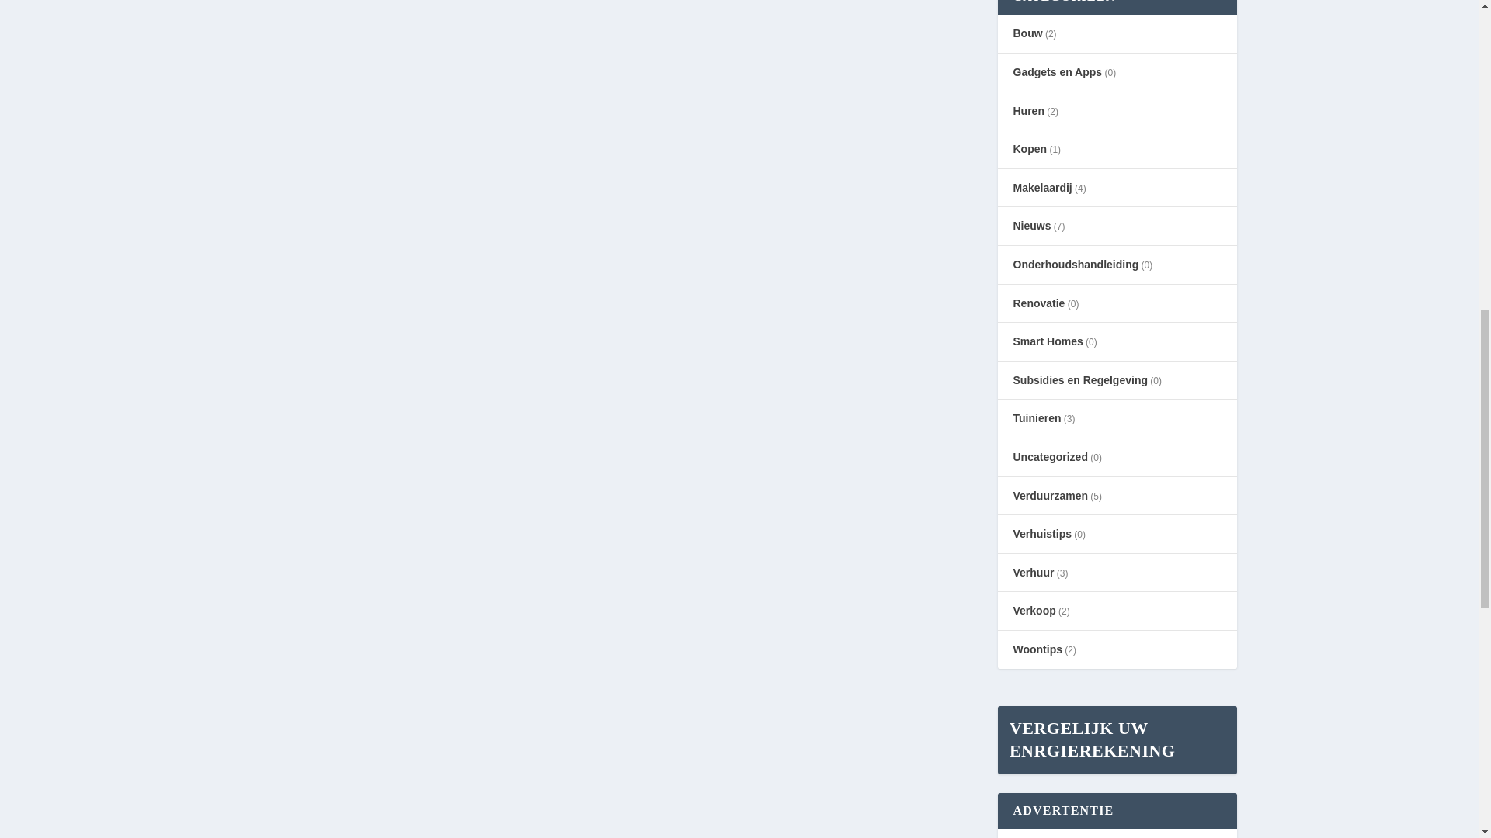 The height and width of the screenshot is (838, 1491). What do you see at coordinates (1027, 33) in the screenshot?
I see `Bouw` at bounding box center [1027, 33].